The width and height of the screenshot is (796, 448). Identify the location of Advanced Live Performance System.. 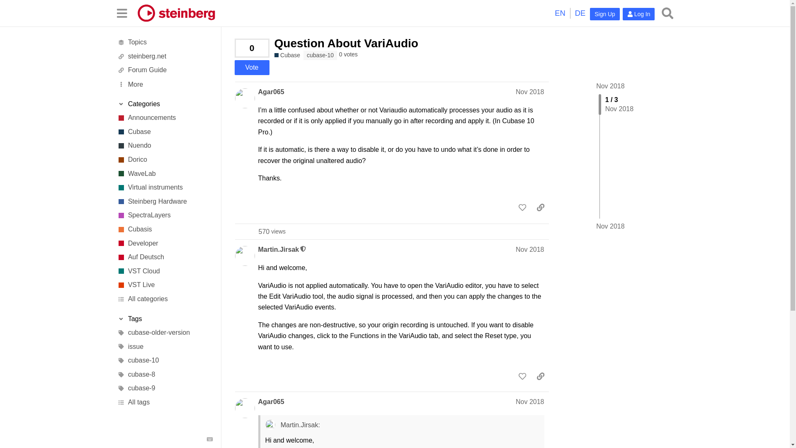
(165, 285).